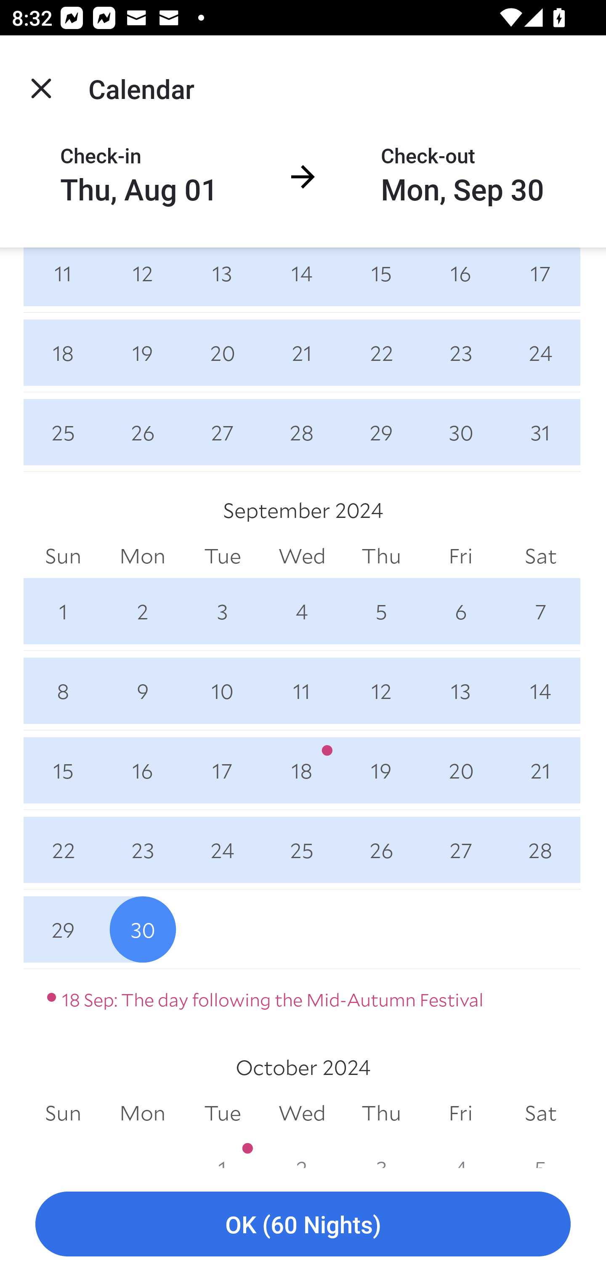 The image size is (606, 1280). What do you see at coordinates (142, 1113) in the screenshot?
I see `Mon` at bounding box center [142, 1113].